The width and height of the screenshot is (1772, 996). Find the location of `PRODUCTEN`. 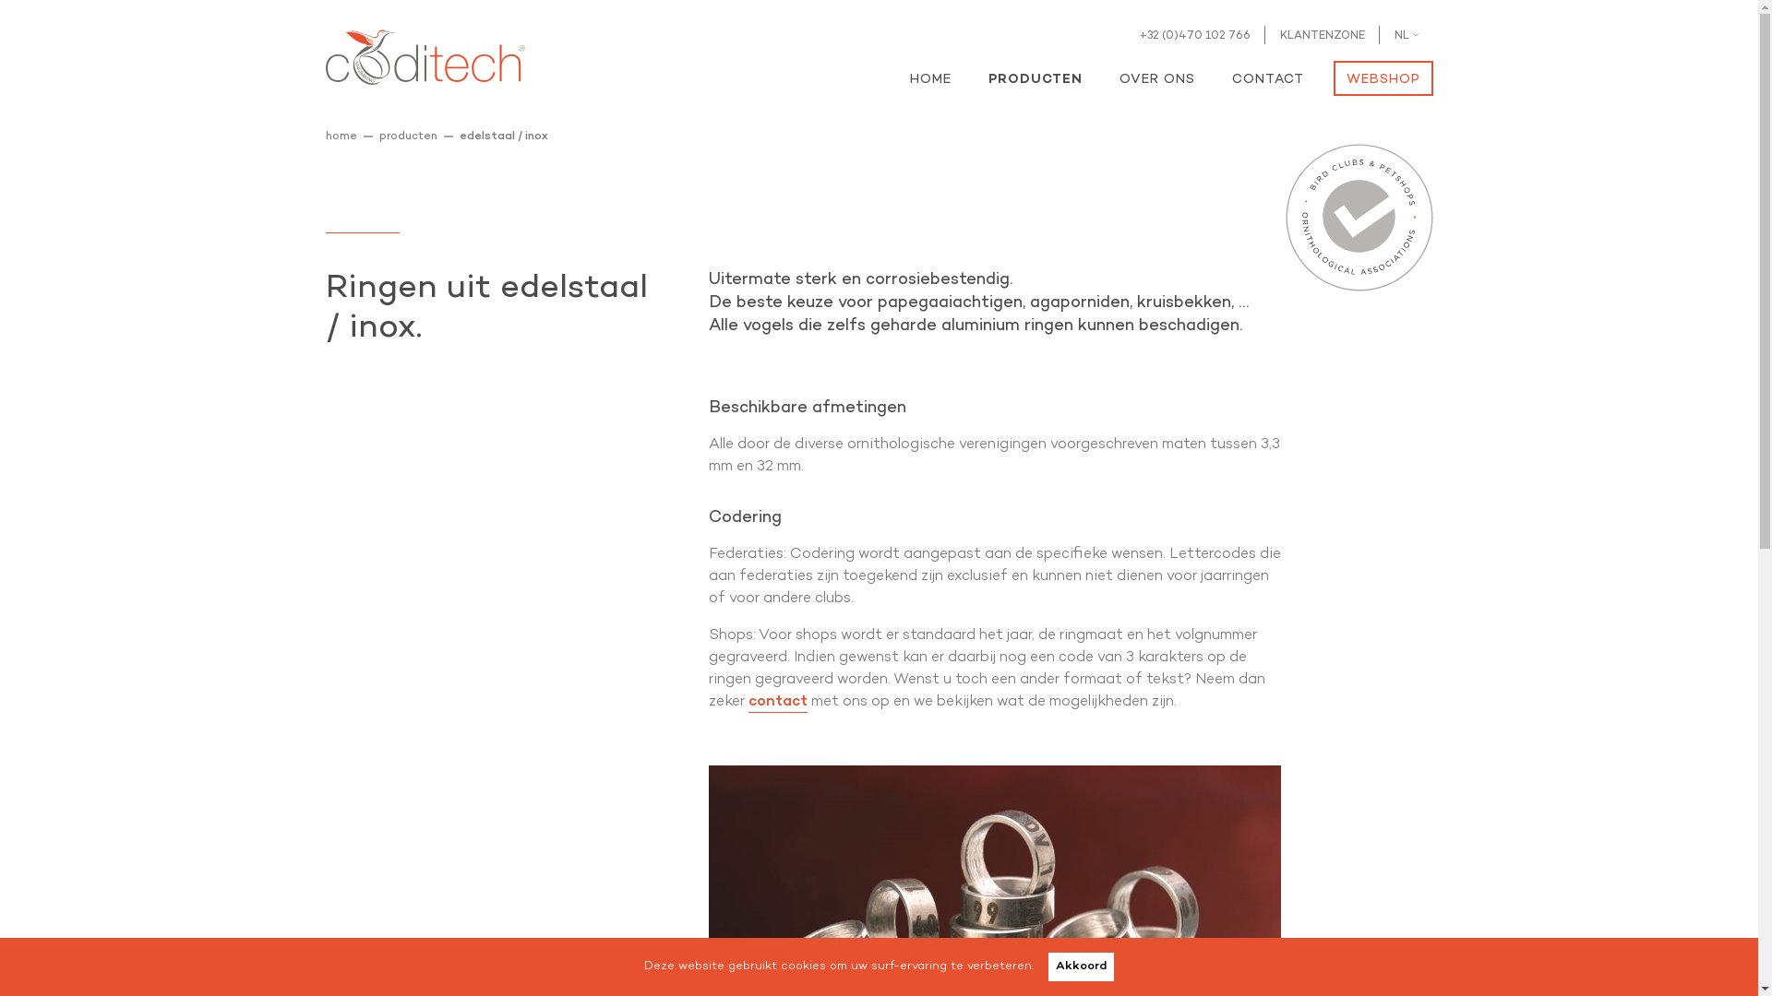

PRODUCTEN is located at coordinates (1035, 78).